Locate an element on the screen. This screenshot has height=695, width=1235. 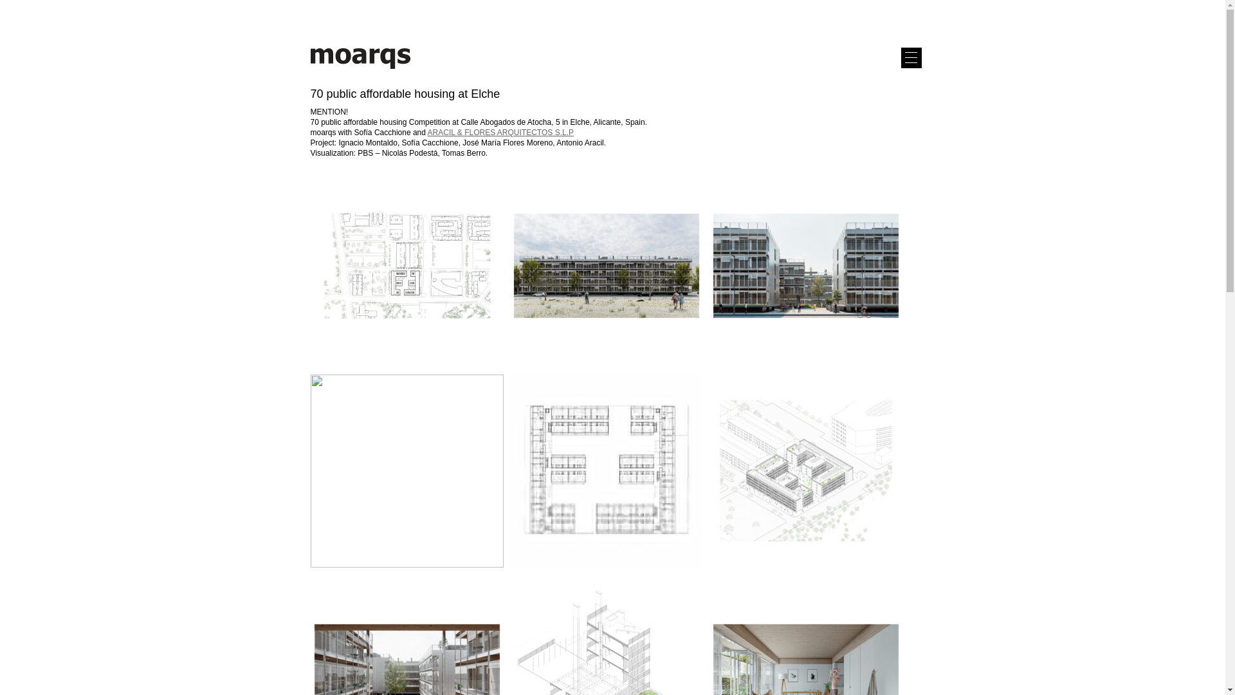
Return to the homepage is located at coordinates (360, 69).